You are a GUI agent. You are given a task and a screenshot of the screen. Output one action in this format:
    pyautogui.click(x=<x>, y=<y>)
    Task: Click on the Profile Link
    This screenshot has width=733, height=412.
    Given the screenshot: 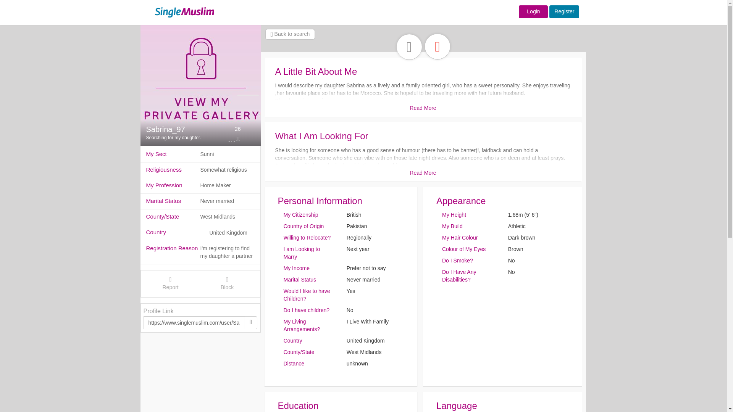 What is the action you would take?
    pyautogui.click(x=159, y=311)
    